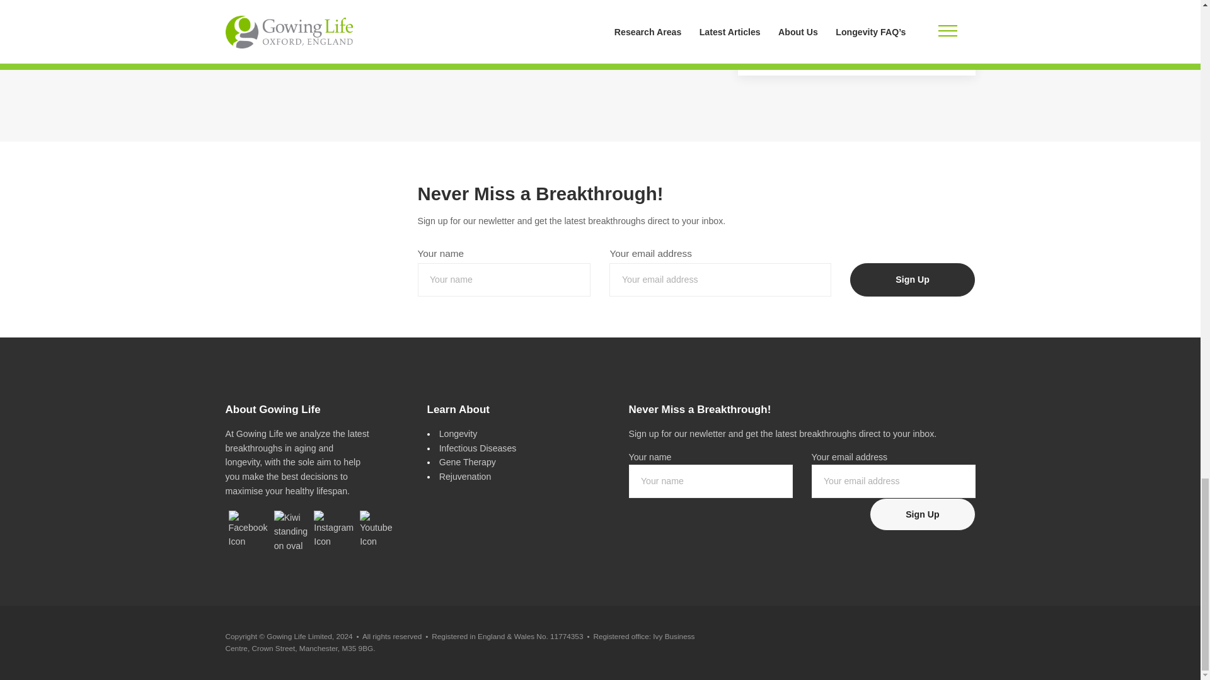 This screenshot has height=680, width=1210. I want to click on Learn all about Gene Therapy, so click(468, 462).